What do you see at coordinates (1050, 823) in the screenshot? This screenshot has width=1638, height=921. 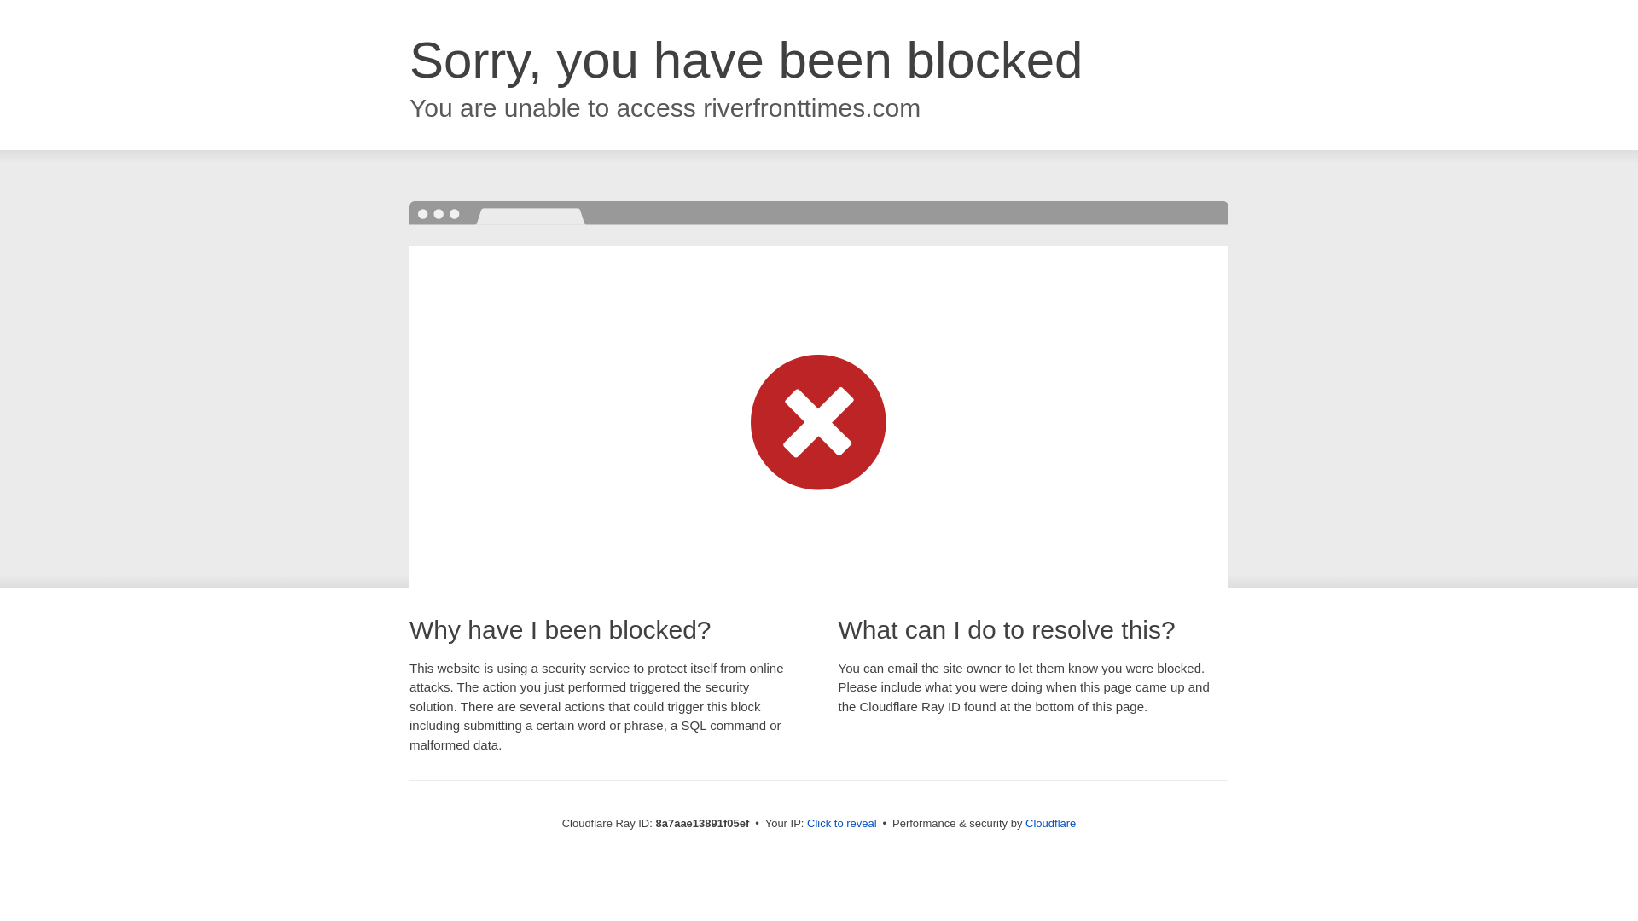 I see `Cloudflare` at bounding box center [1050, 823].